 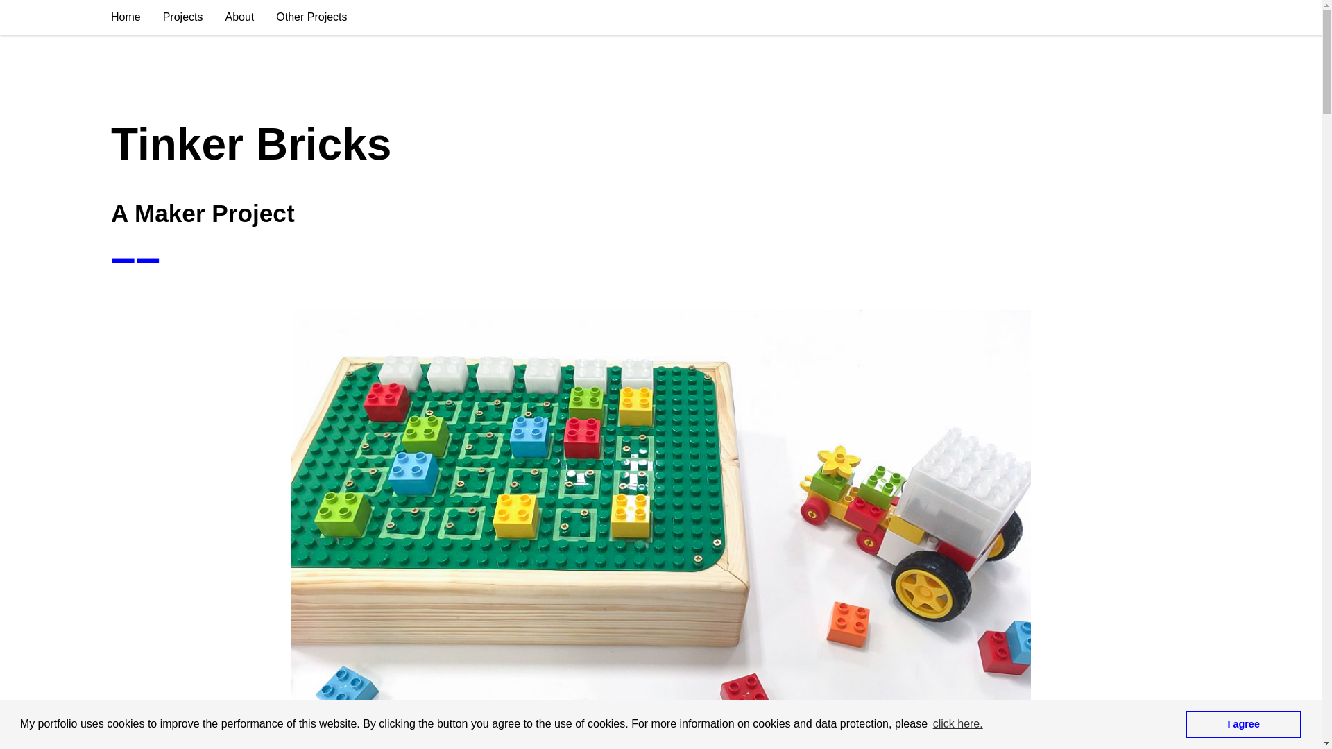 I want to click on I agree, so click(x=1243, y=723).